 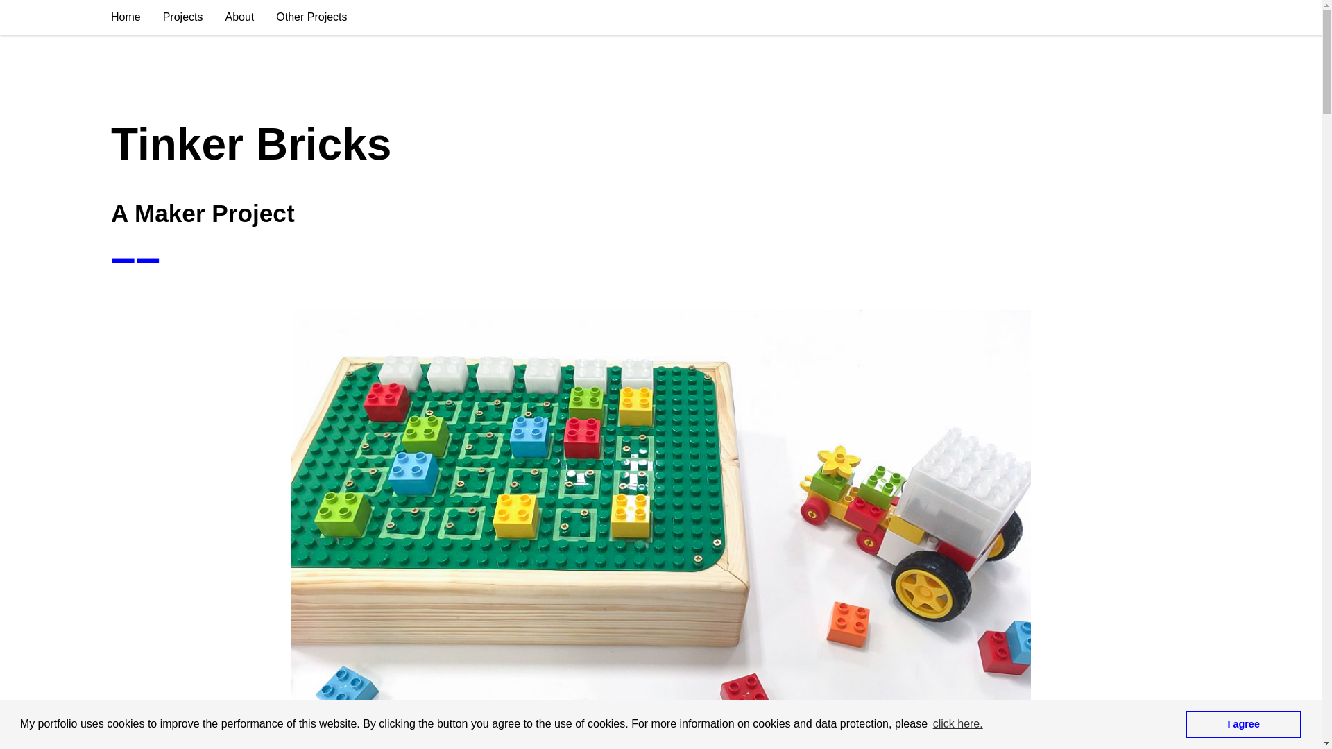 I want to click on I agree, so click(x=1243, y=723).